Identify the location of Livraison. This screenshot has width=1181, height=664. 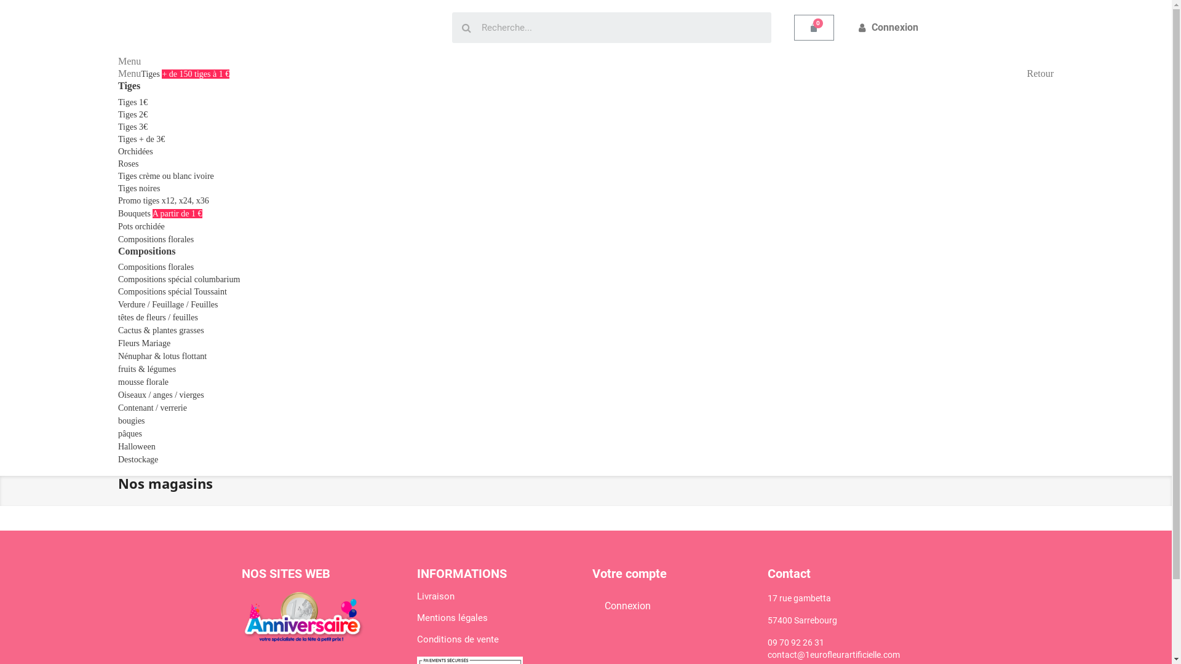
(435, 596).